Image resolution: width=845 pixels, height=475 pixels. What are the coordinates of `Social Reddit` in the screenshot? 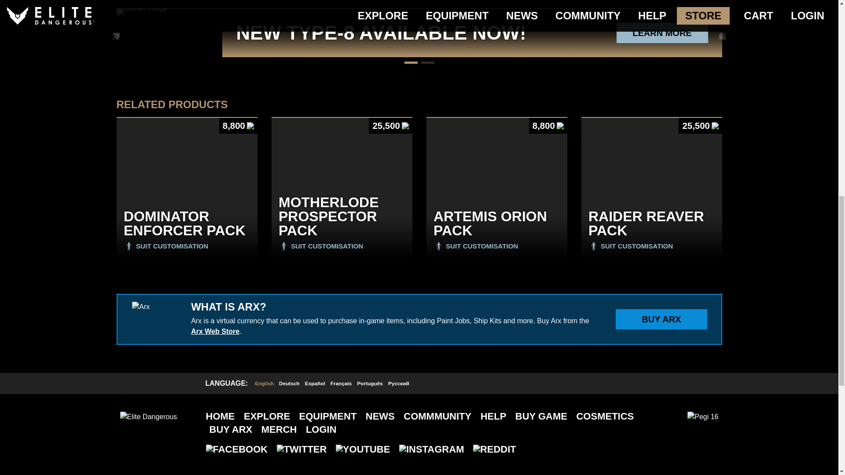 It's located at (495, 449).